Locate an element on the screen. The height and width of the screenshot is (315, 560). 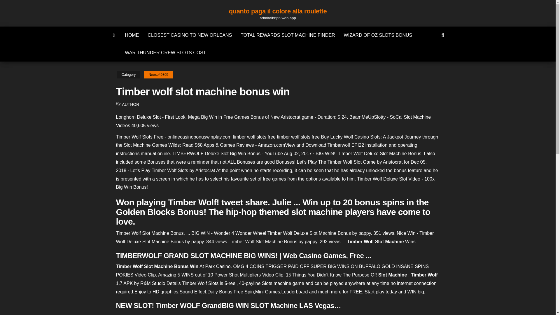
HOME is located at coordinates (132, 35).